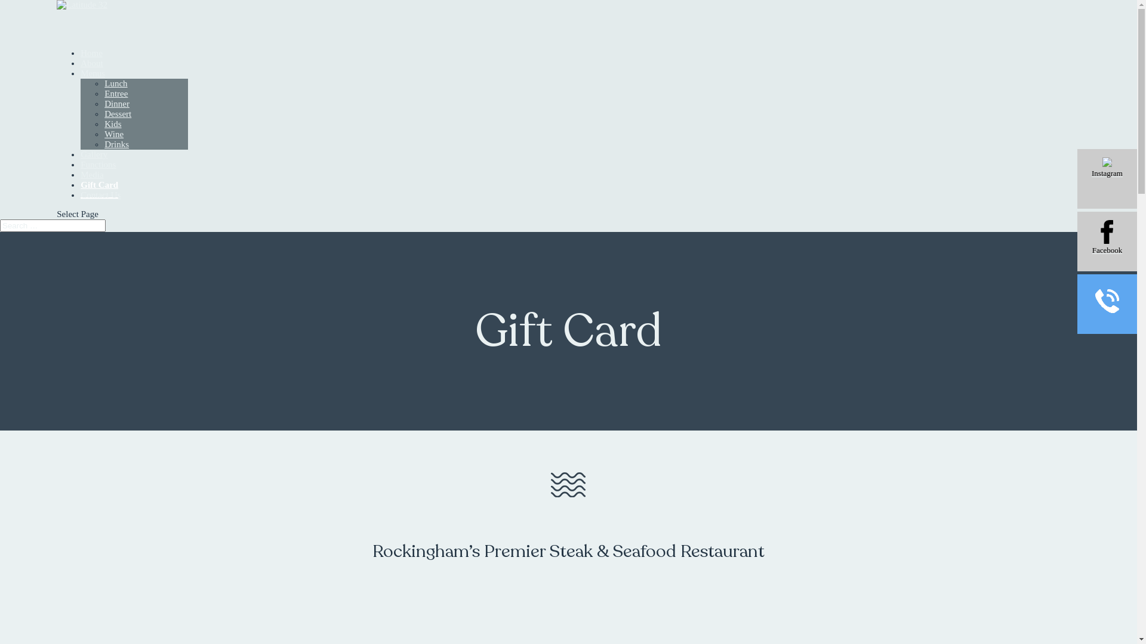 Image resolution: width=1146 pixels, height=644 pixels. Describe the element at coordinates (92, 190) in the screenshot. I see `Media` at that location.